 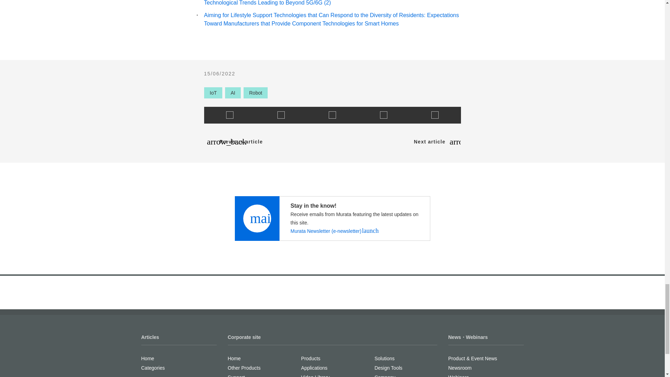 What do you see at coordinates (213, 93) in the screenshot?
I see `IoT` at bounding box center [213, 93].